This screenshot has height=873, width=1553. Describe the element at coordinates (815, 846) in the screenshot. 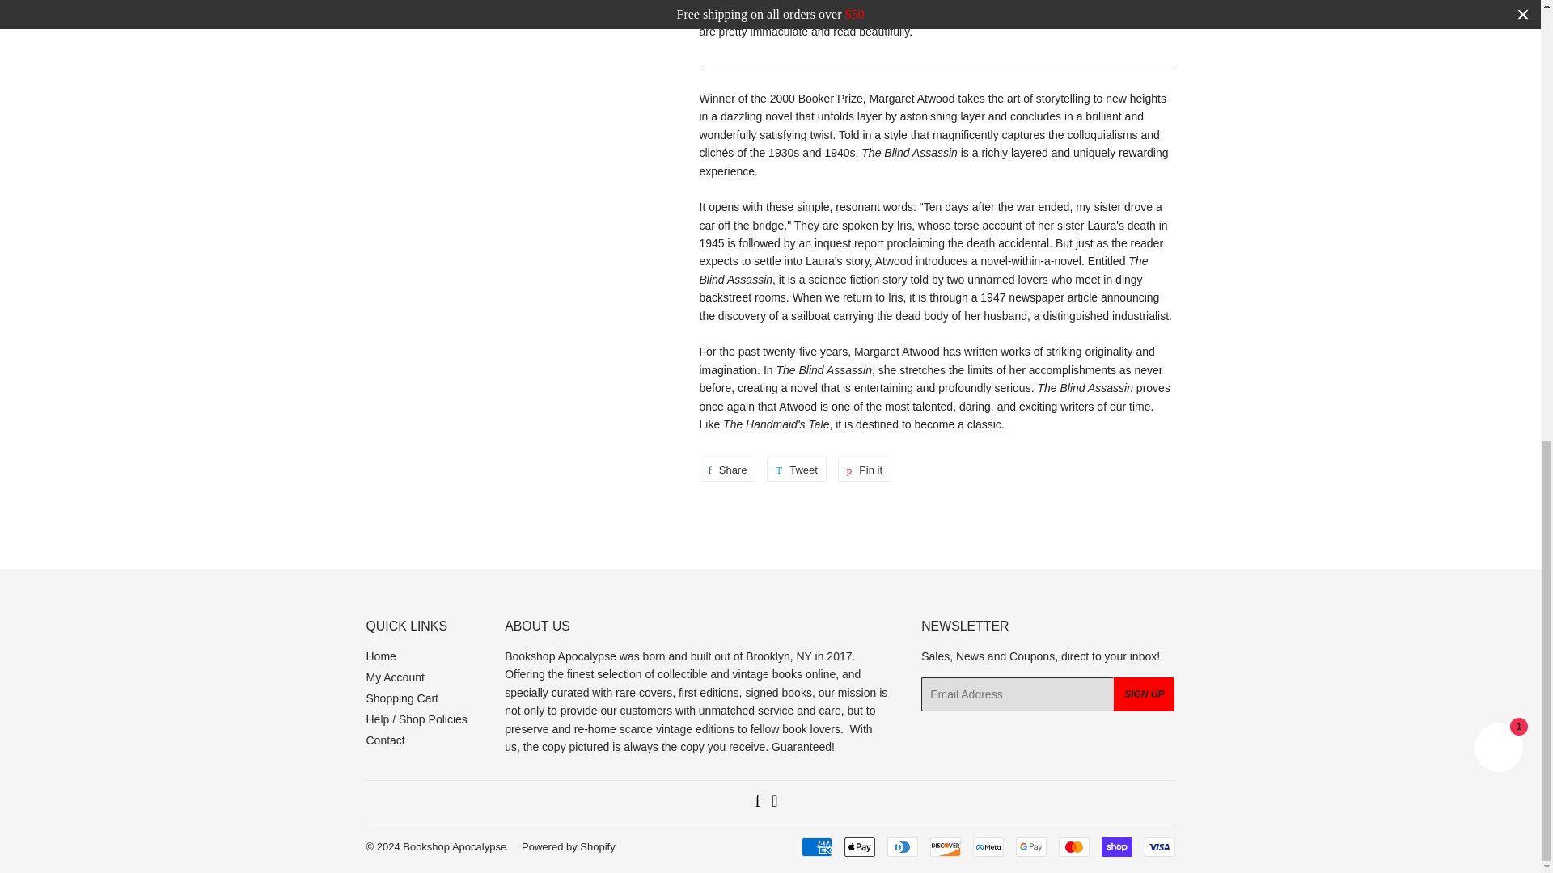

I see `American Express` at that location.